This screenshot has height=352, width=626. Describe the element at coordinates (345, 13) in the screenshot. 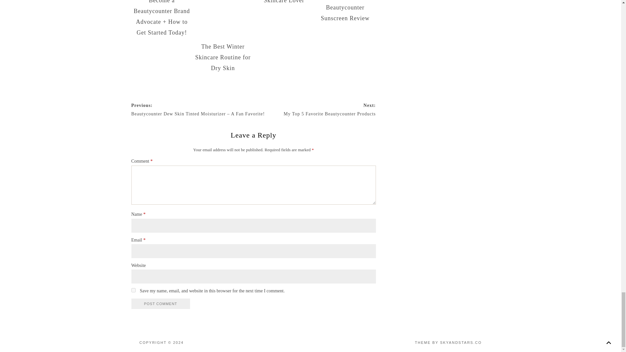

I see `Permanent Link to Beautycounter Sunscreen Review` at that location.